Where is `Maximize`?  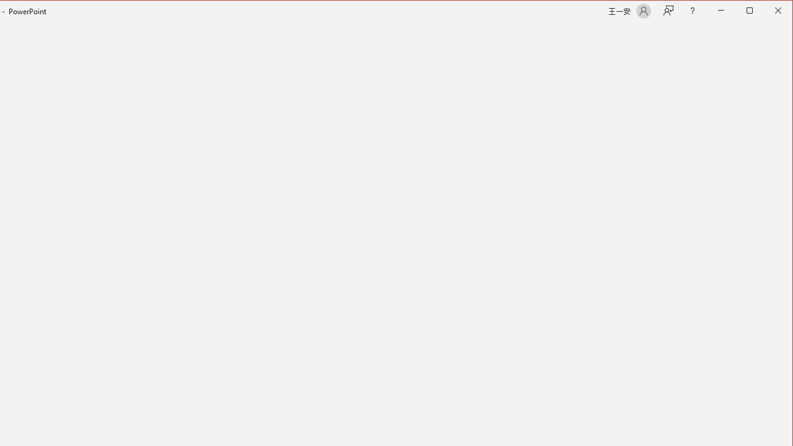
Maximize is located at coordinates (767, 11).